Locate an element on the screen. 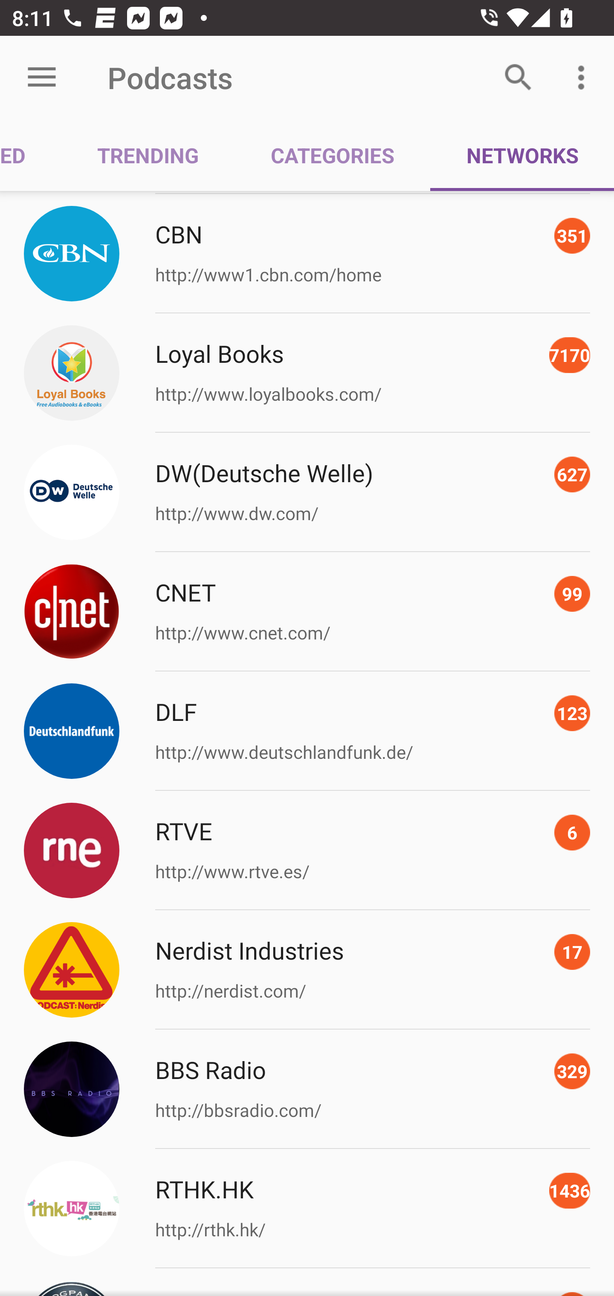 This screenshot has height=1296, width=614. Picture RTVE 6 http://www.rtve.es/ is located at coordinates (307, 850).